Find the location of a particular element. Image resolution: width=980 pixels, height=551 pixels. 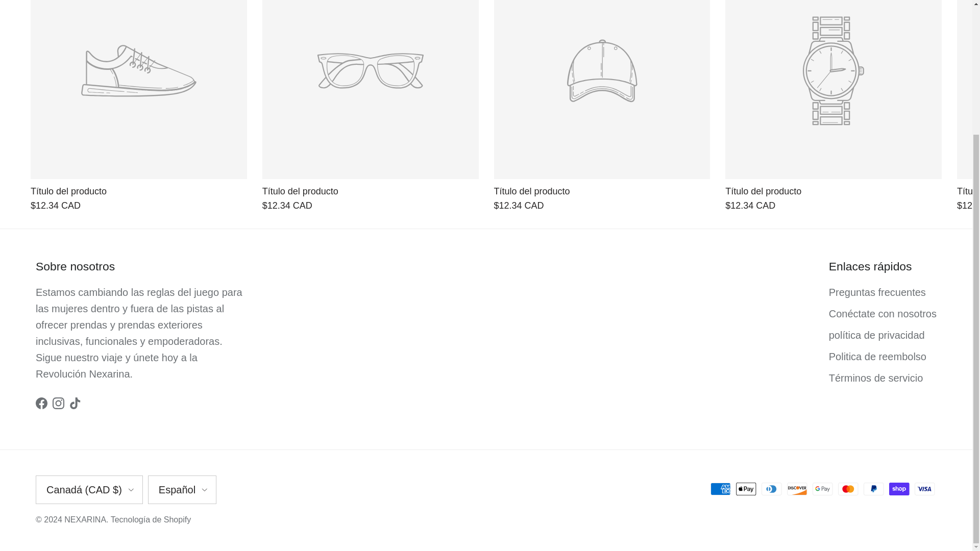

NEXARINA en Instagram is located at coordinates (58, 403).